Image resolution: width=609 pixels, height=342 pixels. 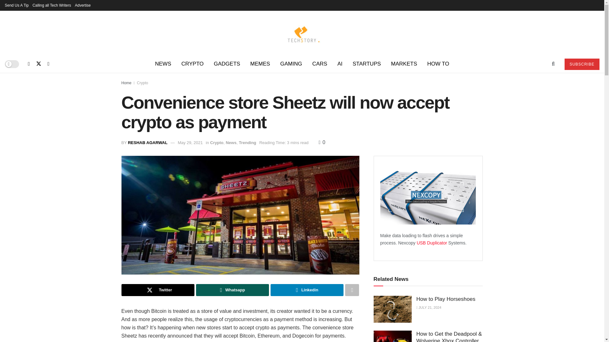 I want to click on STARTUPS, so click(x=367, y=64).